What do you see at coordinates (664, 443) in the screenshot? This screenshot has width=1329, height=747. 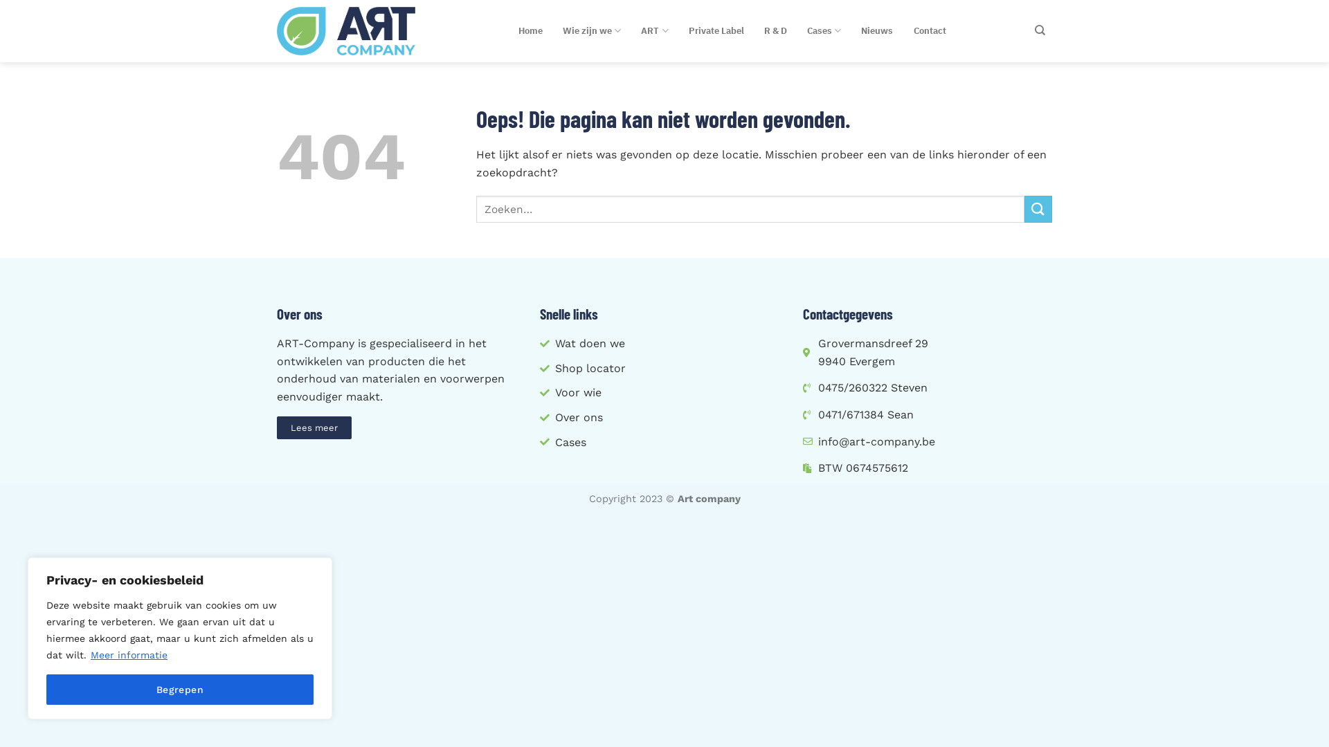 I see `Cases` at bounding box center [664, 443].